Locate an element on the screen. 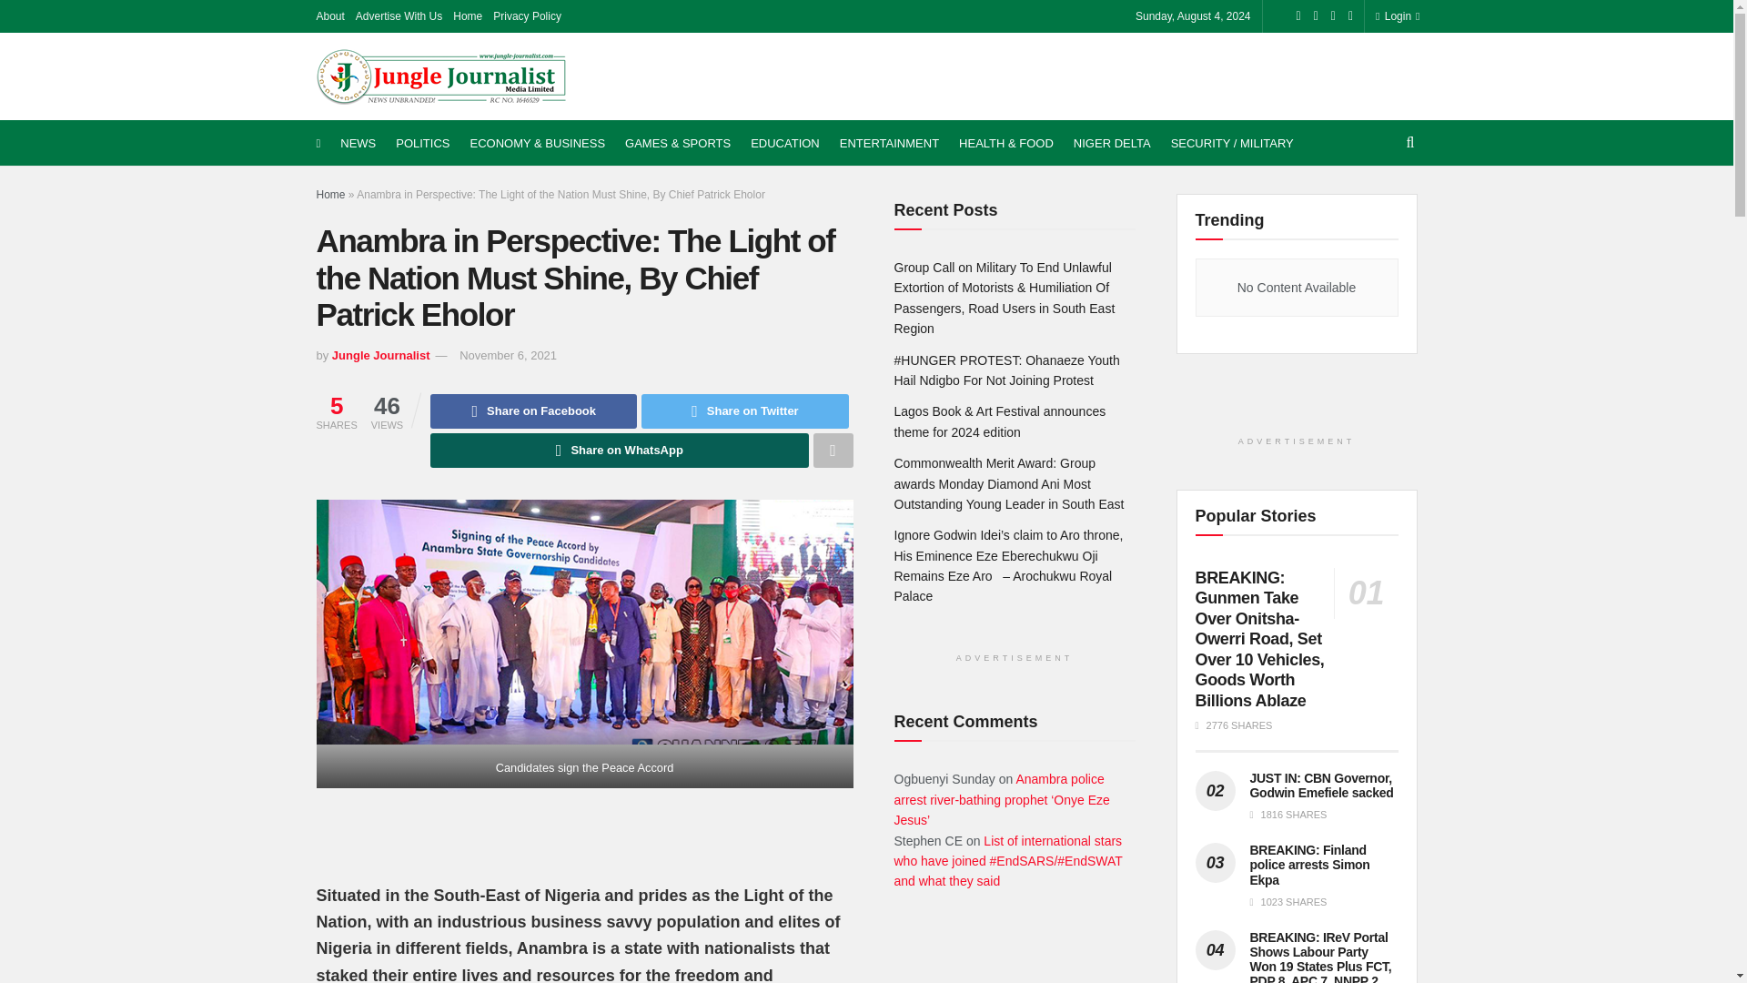 The height and width of the screenshot is (983, 1747). POLITICS is located at coordinates (422, 143).